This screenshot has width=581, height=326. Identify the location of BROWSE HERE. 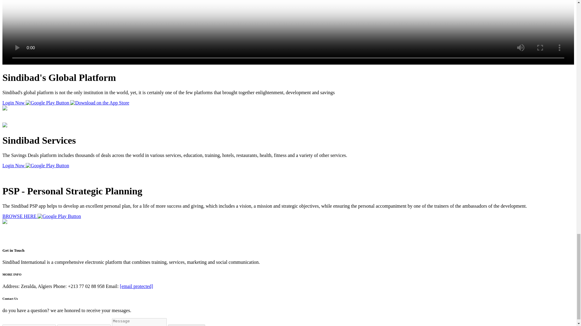
(20, 216).